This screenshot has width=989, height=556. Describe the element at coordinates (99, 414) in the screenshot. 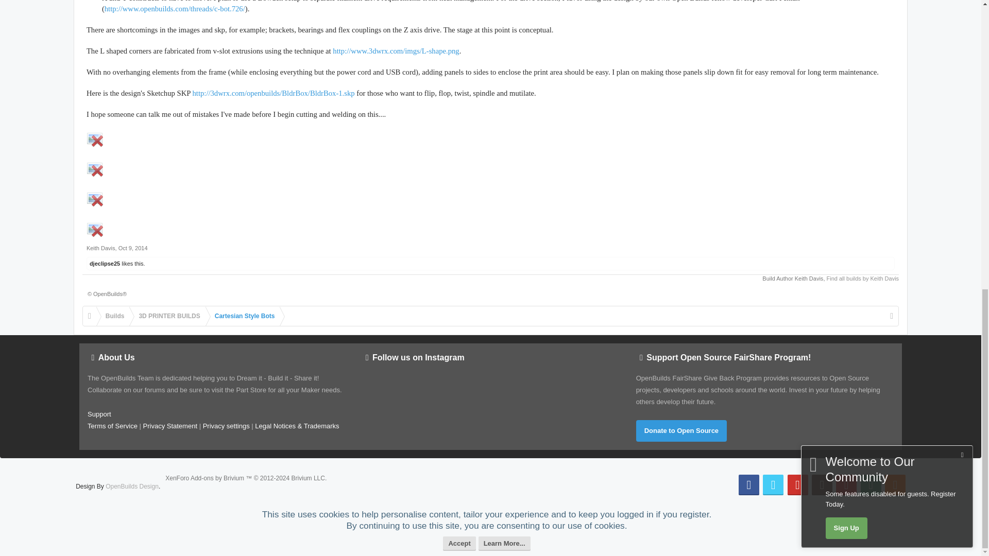

I see `contact us` at that location.